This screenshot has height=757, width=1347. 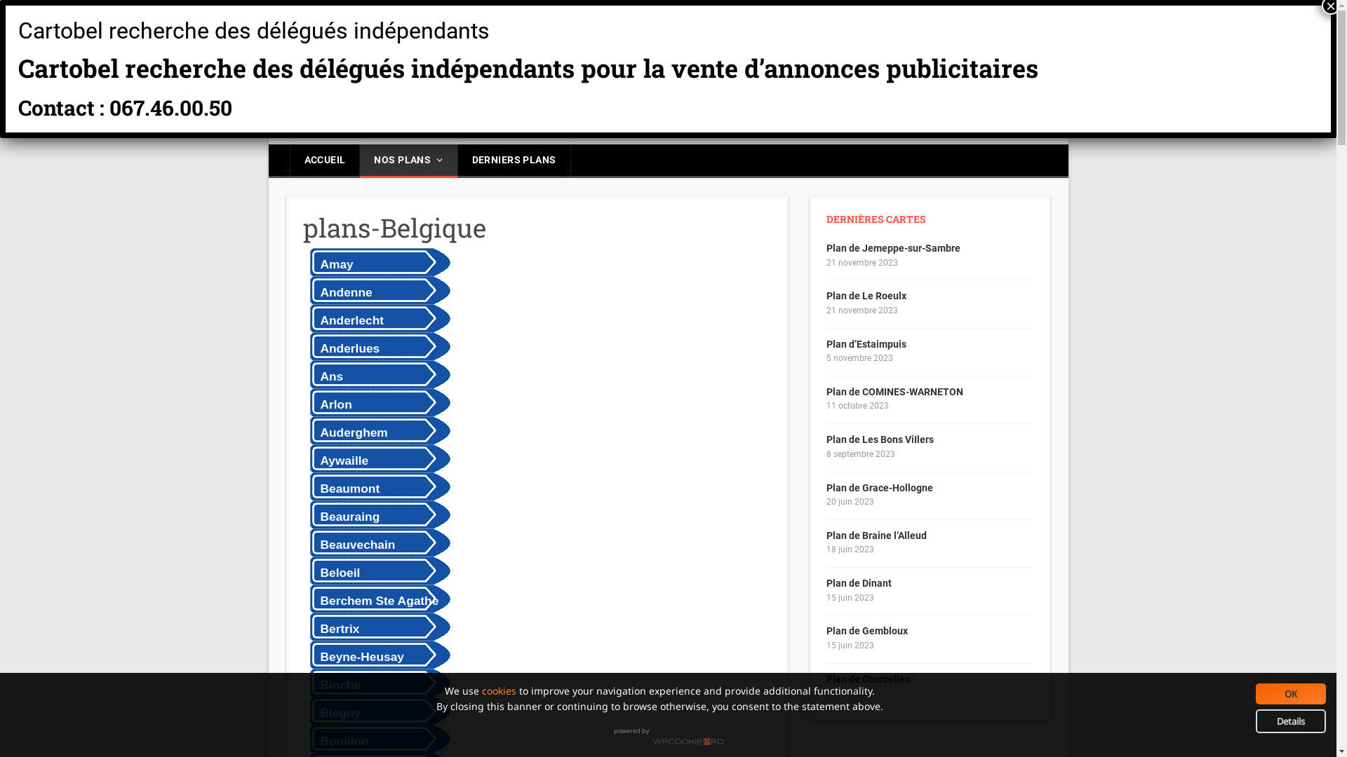 I want to click on WPCookiePro, so click(x=688, y=742).